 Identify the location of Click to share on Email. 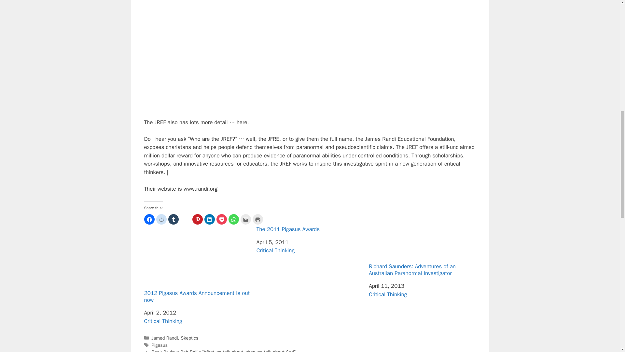
(245, 219).